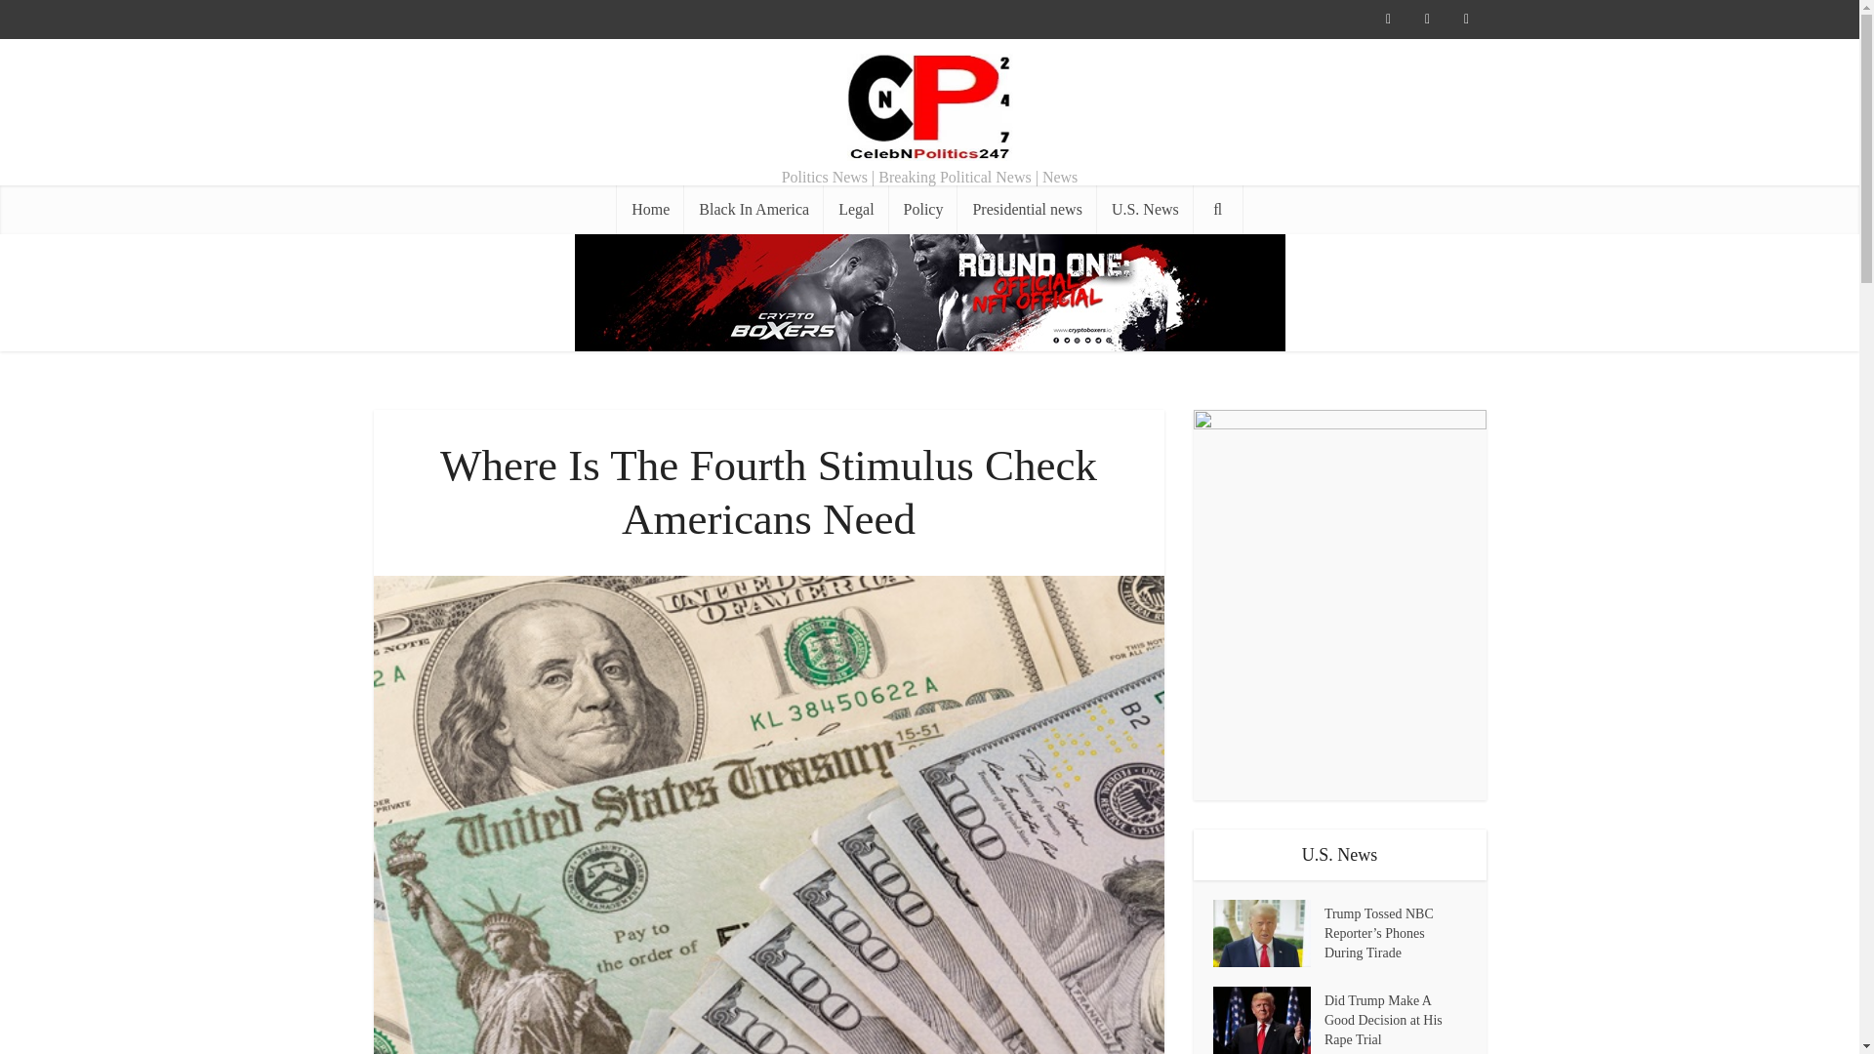  I want to click on Policy, so click(923, 209).